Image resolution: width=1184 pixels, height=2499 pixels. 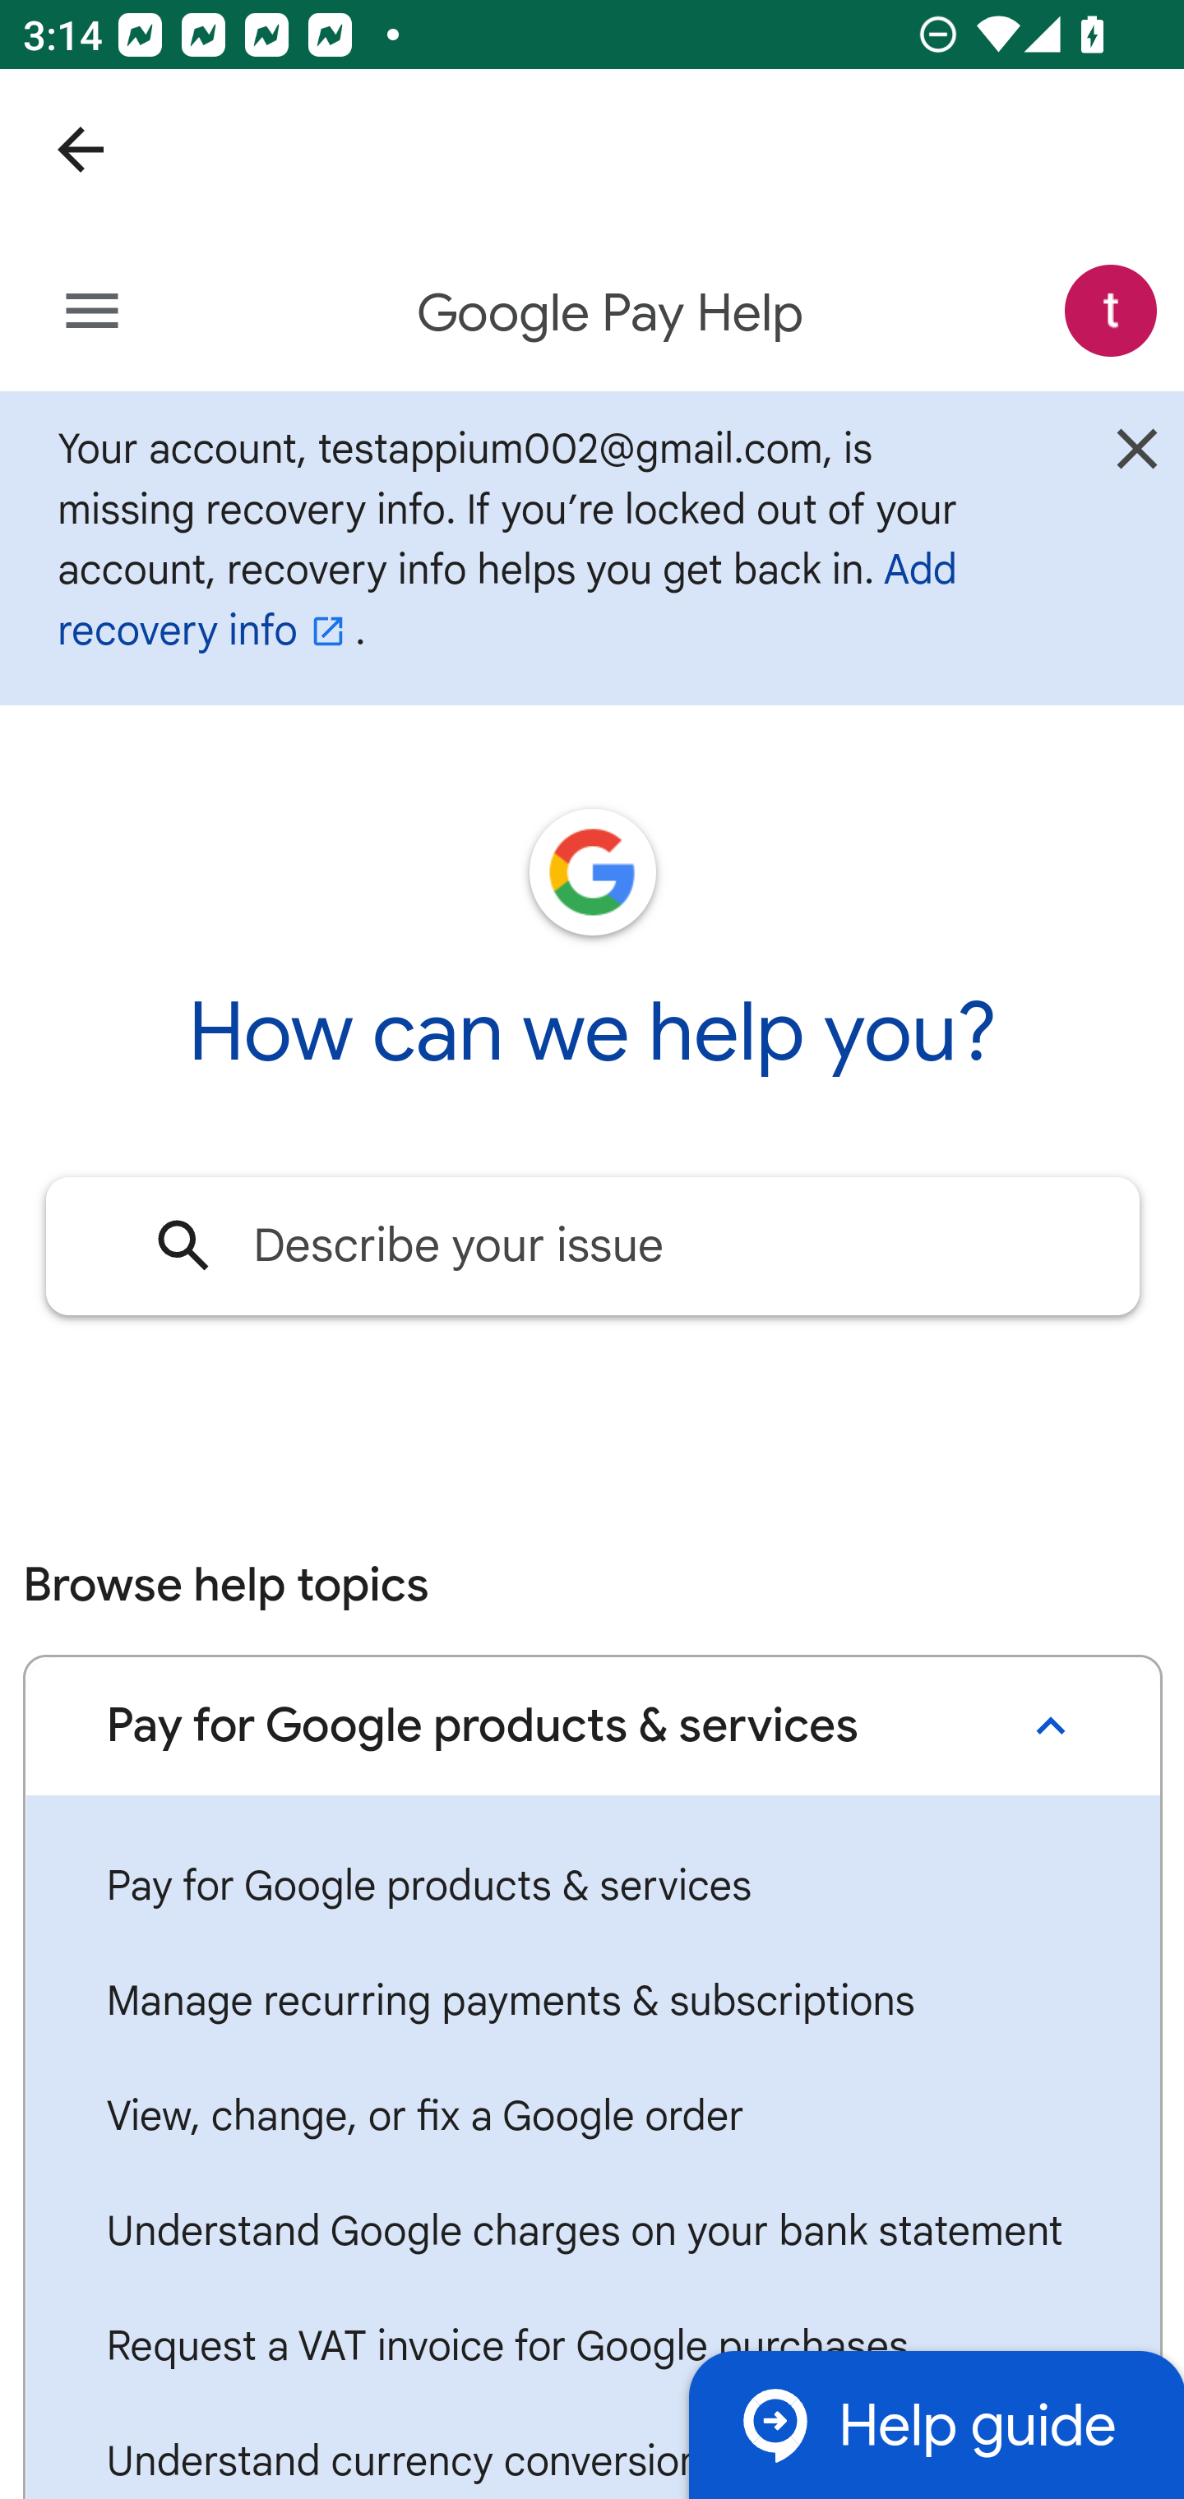 I want to click on View, change, or fix a Google order, so click(x=592, y=2116).